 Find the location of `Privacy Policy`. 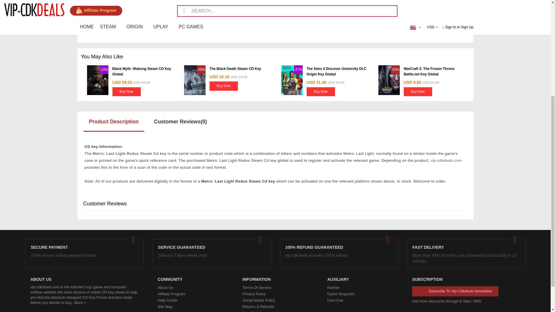

Privacy Policy is located at coordinates (275, 294).